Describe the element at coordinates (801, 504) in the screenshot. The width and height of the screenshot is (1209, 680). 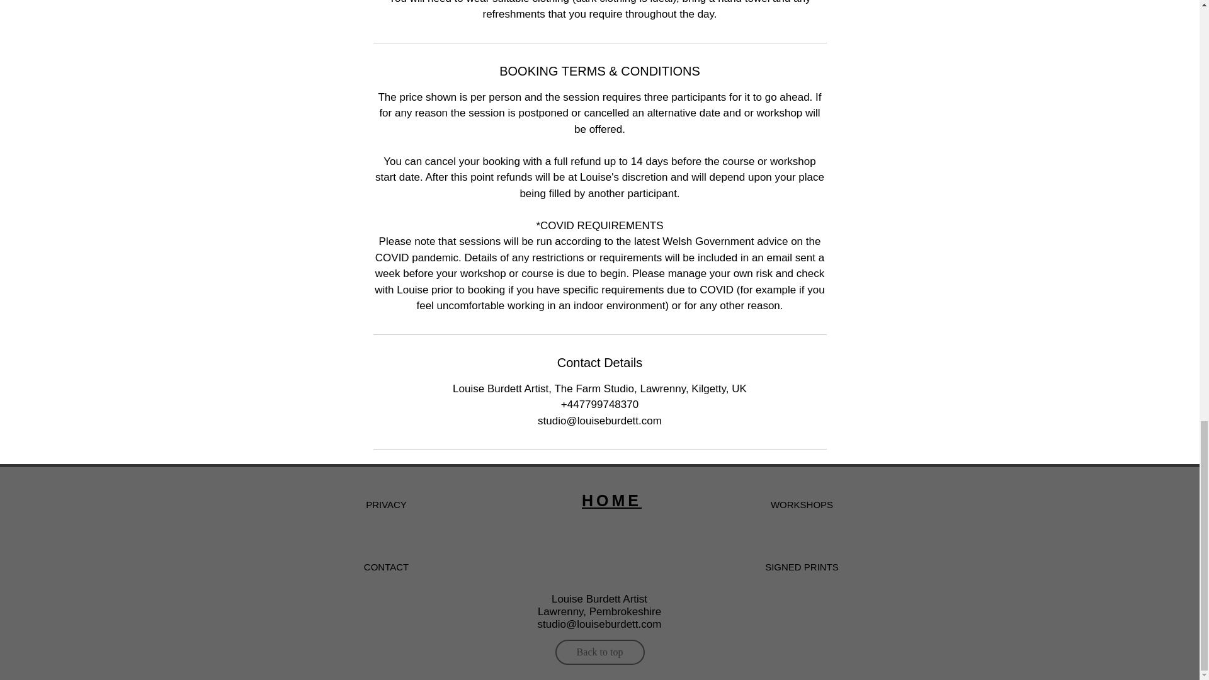
I see `WORKSHOPS` at that location.